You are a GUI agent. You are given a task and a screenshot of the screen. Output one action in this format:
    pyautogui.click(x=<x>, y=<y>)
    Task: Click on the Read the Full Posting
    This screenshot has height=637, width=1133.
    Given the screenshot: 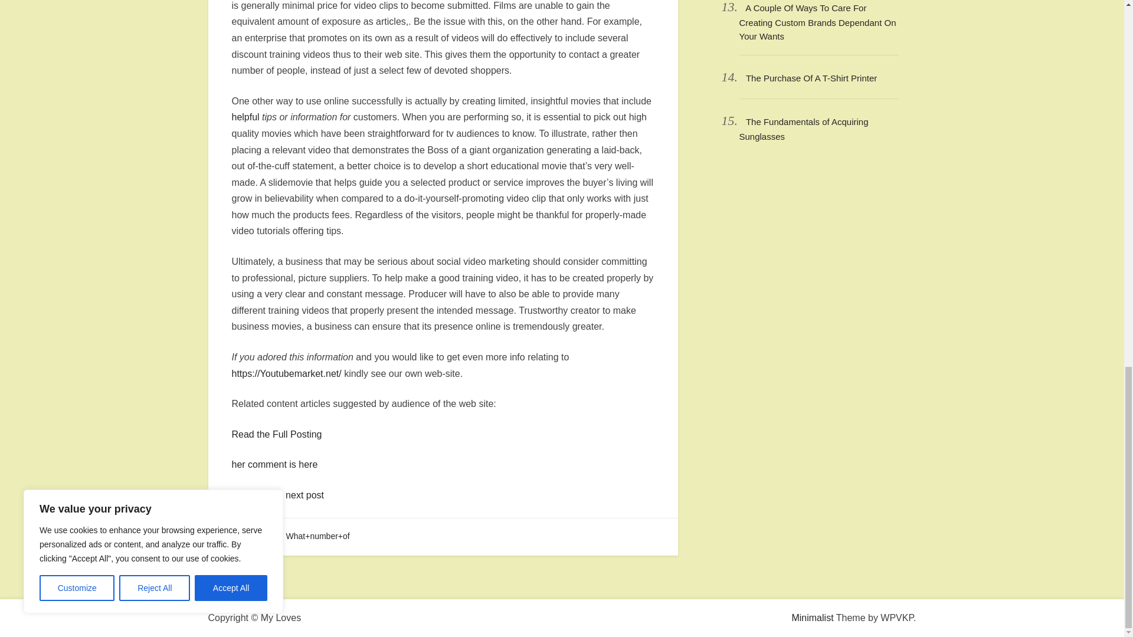 What is the action you would take?
    pyautogui.click(x=276, y=434)
    